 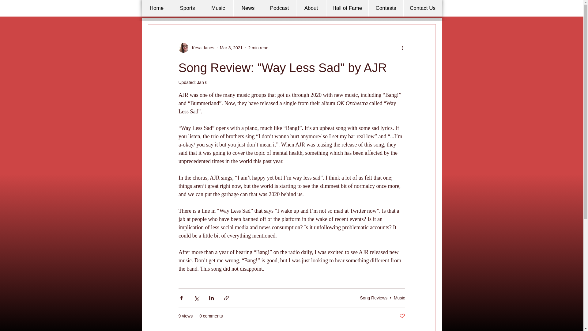 What do you see at coordinates (187, 8) in the screenshot?
I see `Sports` at bounding box center [187, 8].